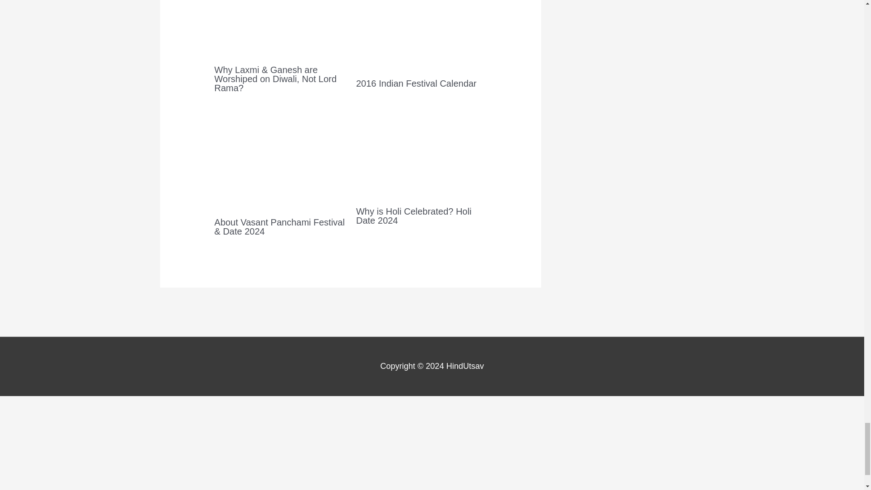 Image resolution: width=871 pixels, height=490 pixels. Describe the element at coordinates (414, 216) in the screenshot. I see `Why is Holi Celebrated? Holi Date 2024` at that location.